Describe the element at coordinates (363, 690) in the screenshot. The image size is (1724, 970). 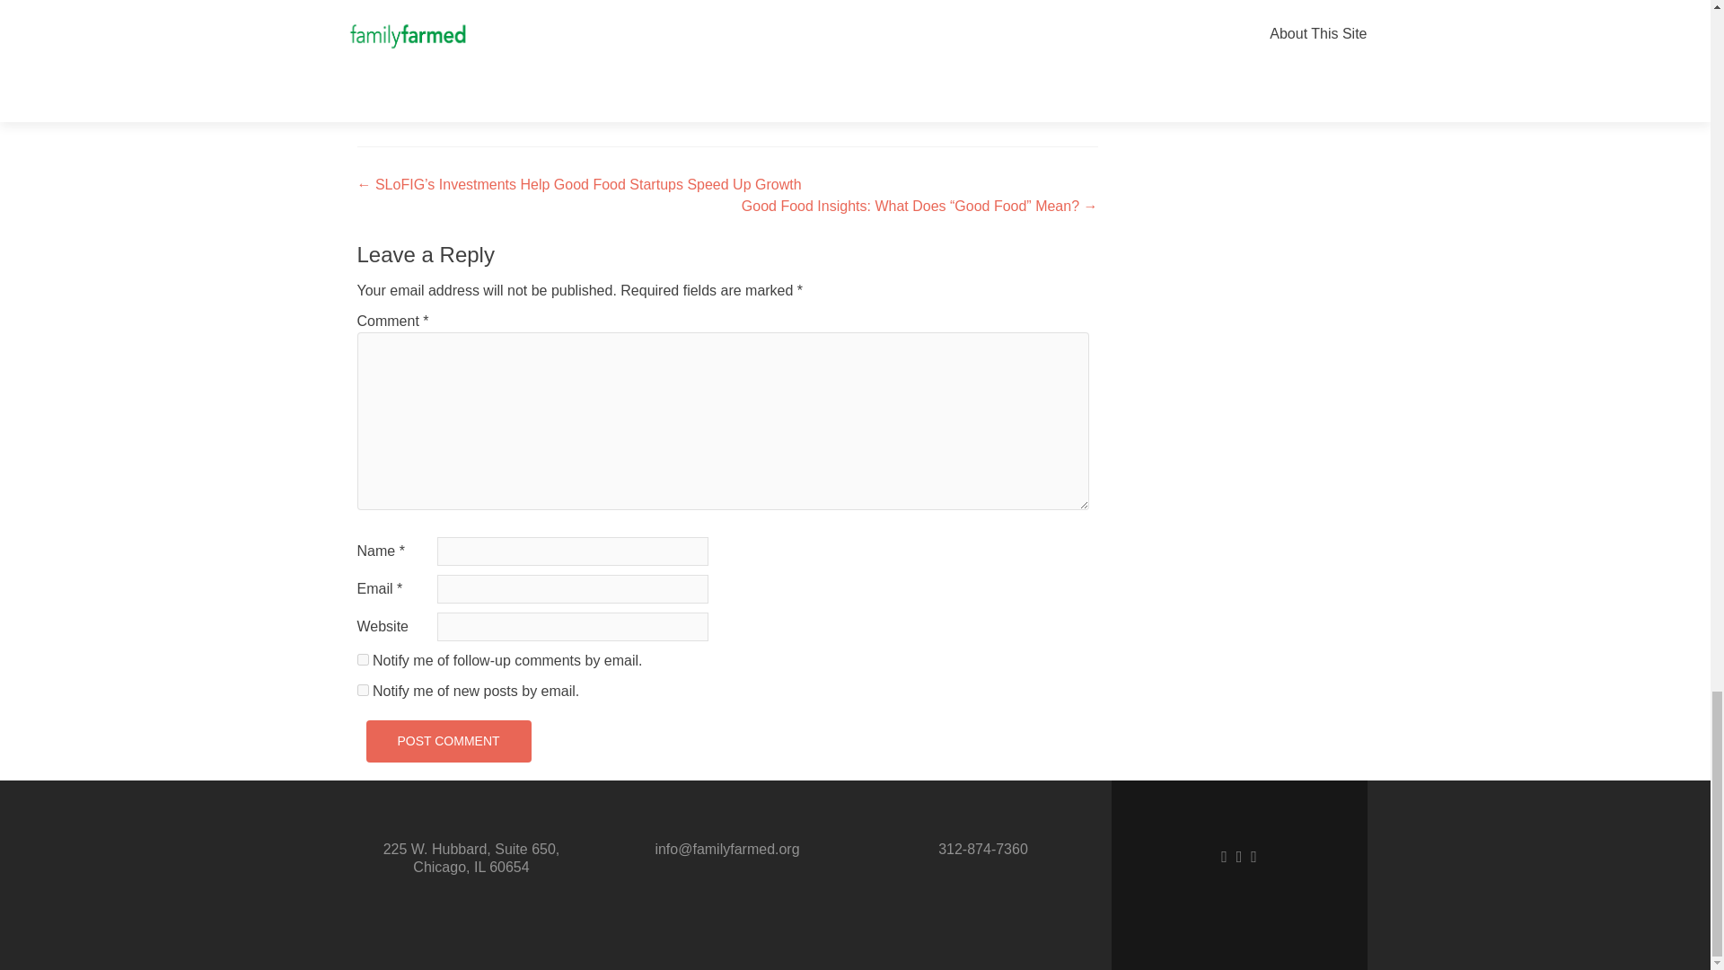
I see `subscribe` at that location.